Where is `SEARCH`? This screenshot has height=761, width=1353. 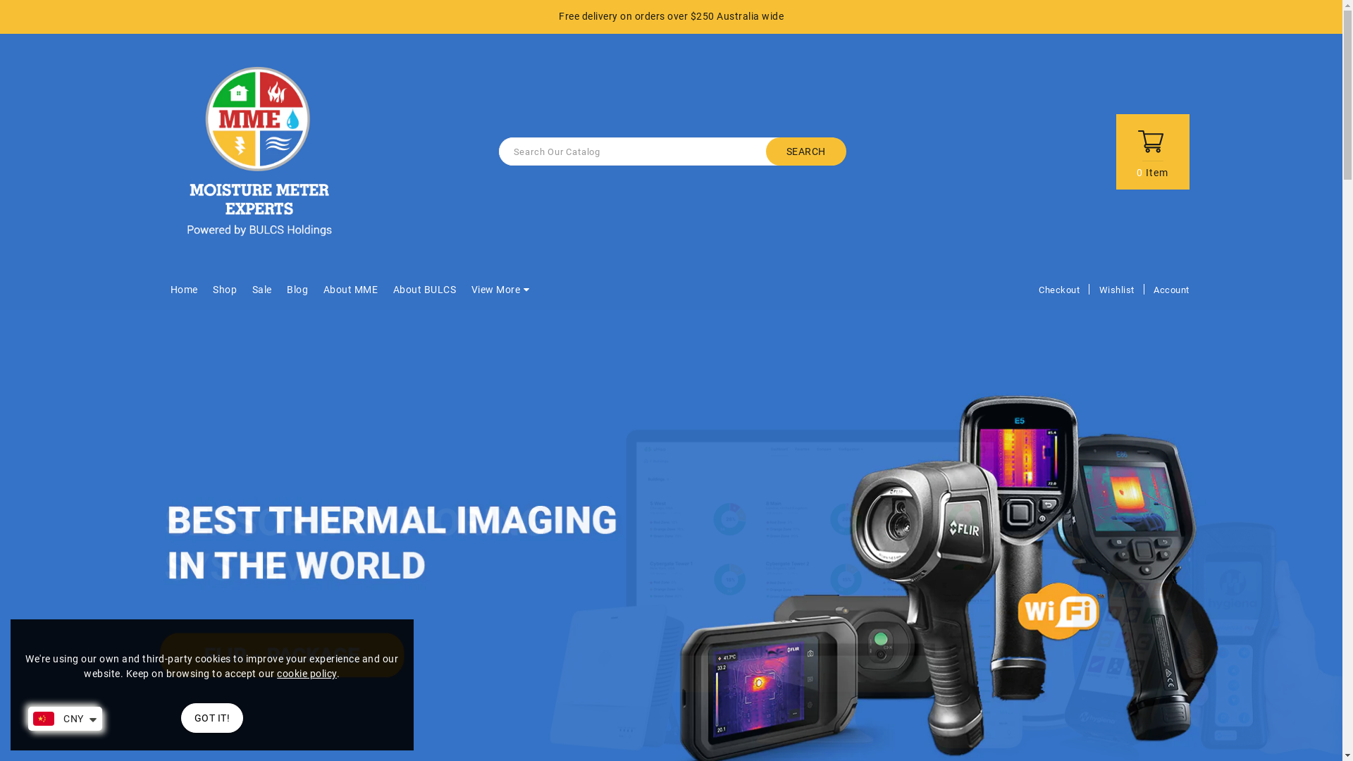
SEARCH is located at coordinates (805, 151).